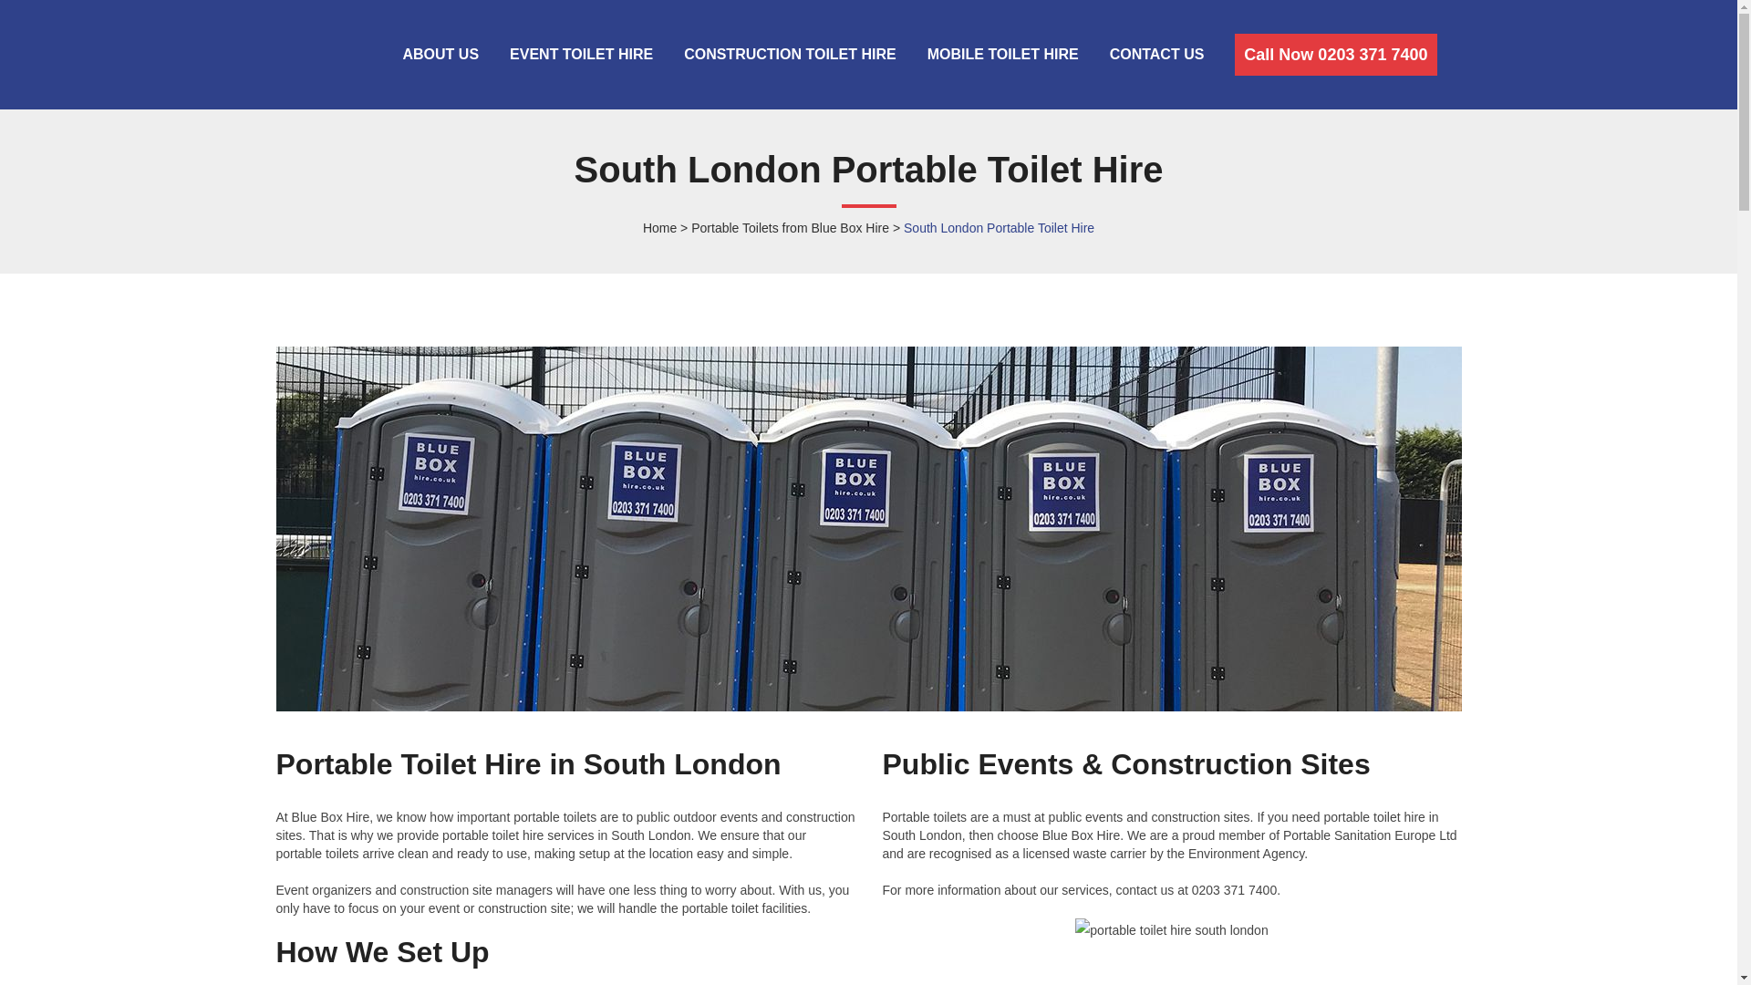 The width and height of the screenshot is (1751, 985). What do you see at coordinates (440, 55) in the screenshot?
I see `ABOUT US` at bounding box center [440, 55].